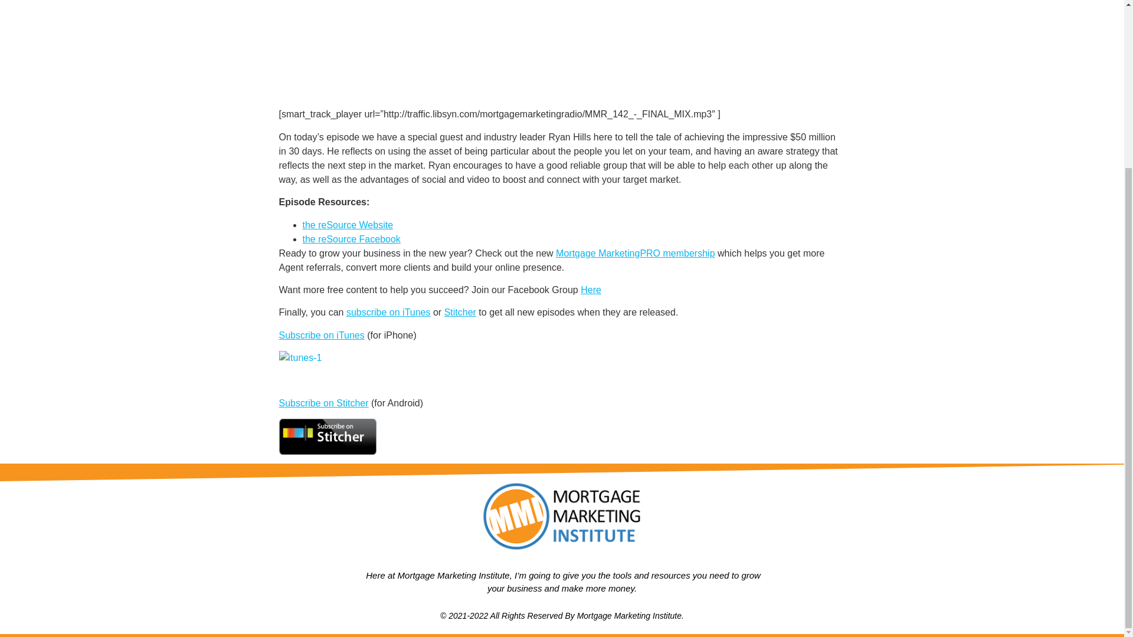 The width and height of the screenshot is (1133, 637). I want to click on subscribe on iTunes, so click(388, 311).